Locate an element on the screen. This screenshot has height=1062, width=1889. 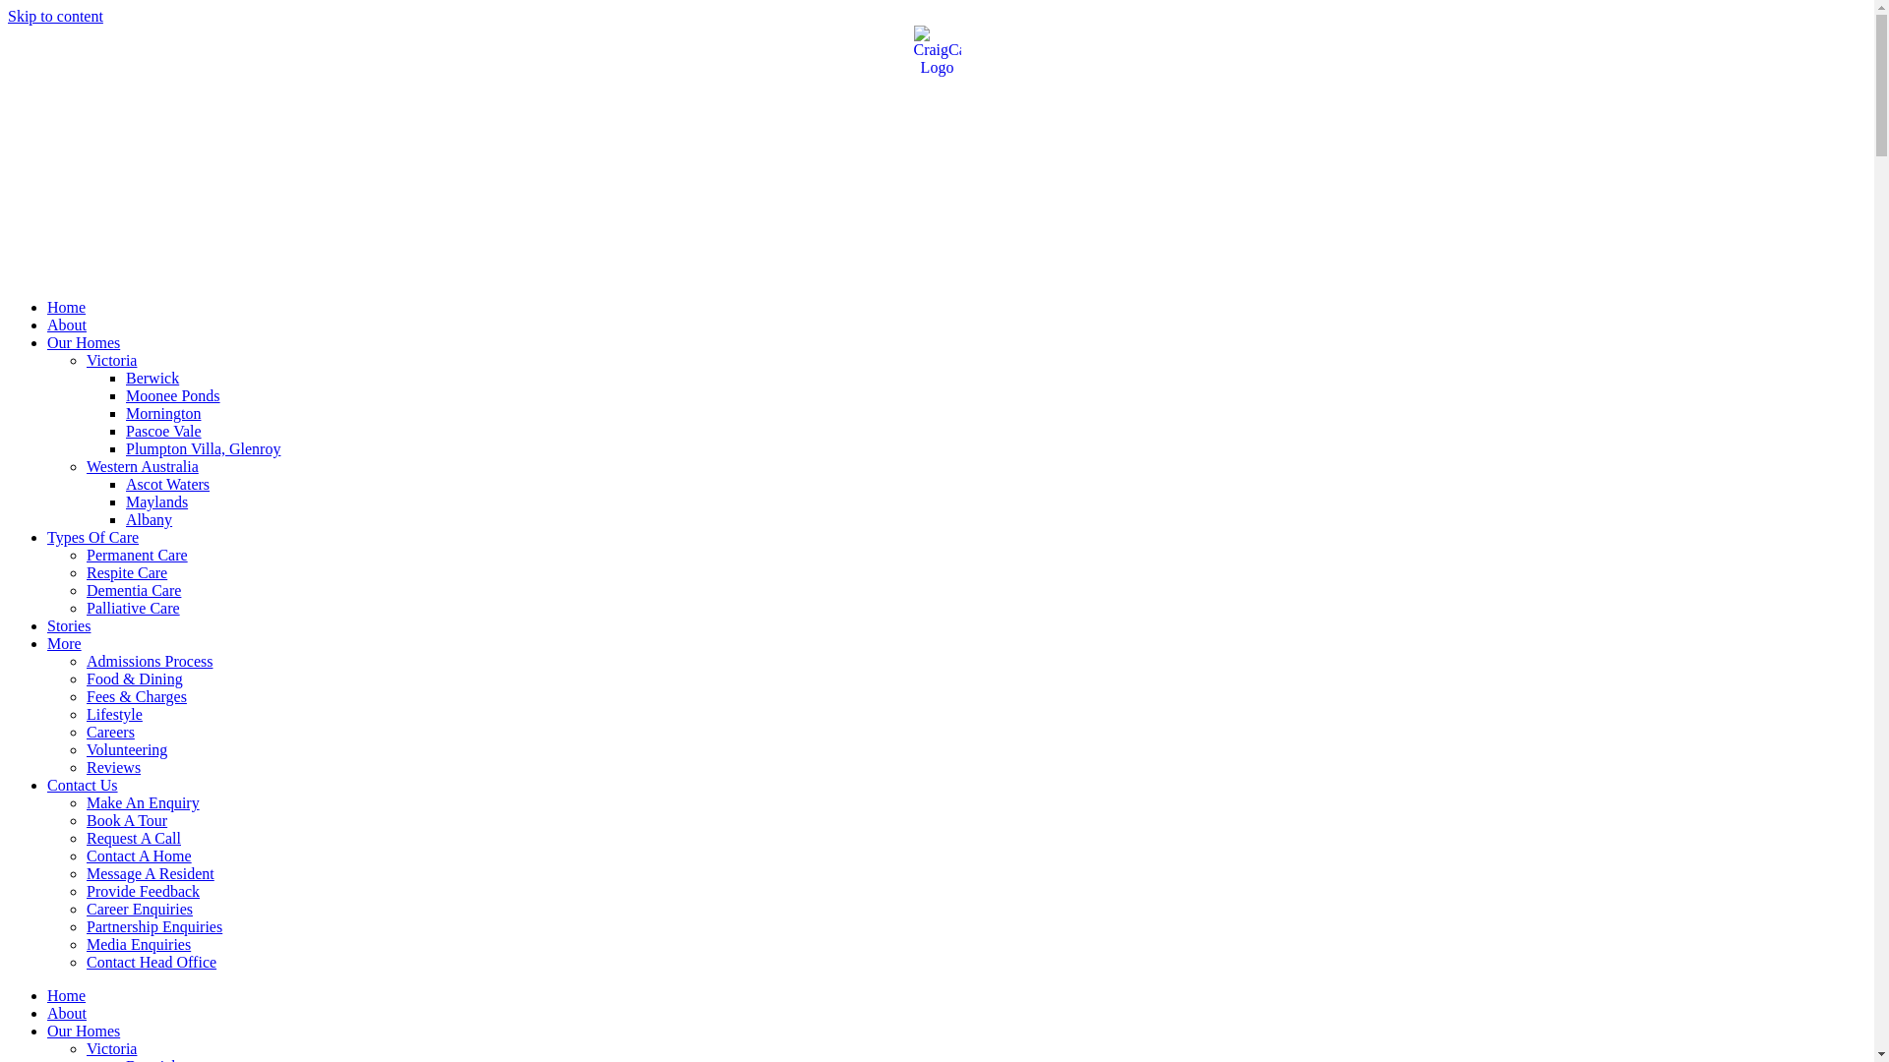
Ascot Waters is located at coordinates (167, 484).